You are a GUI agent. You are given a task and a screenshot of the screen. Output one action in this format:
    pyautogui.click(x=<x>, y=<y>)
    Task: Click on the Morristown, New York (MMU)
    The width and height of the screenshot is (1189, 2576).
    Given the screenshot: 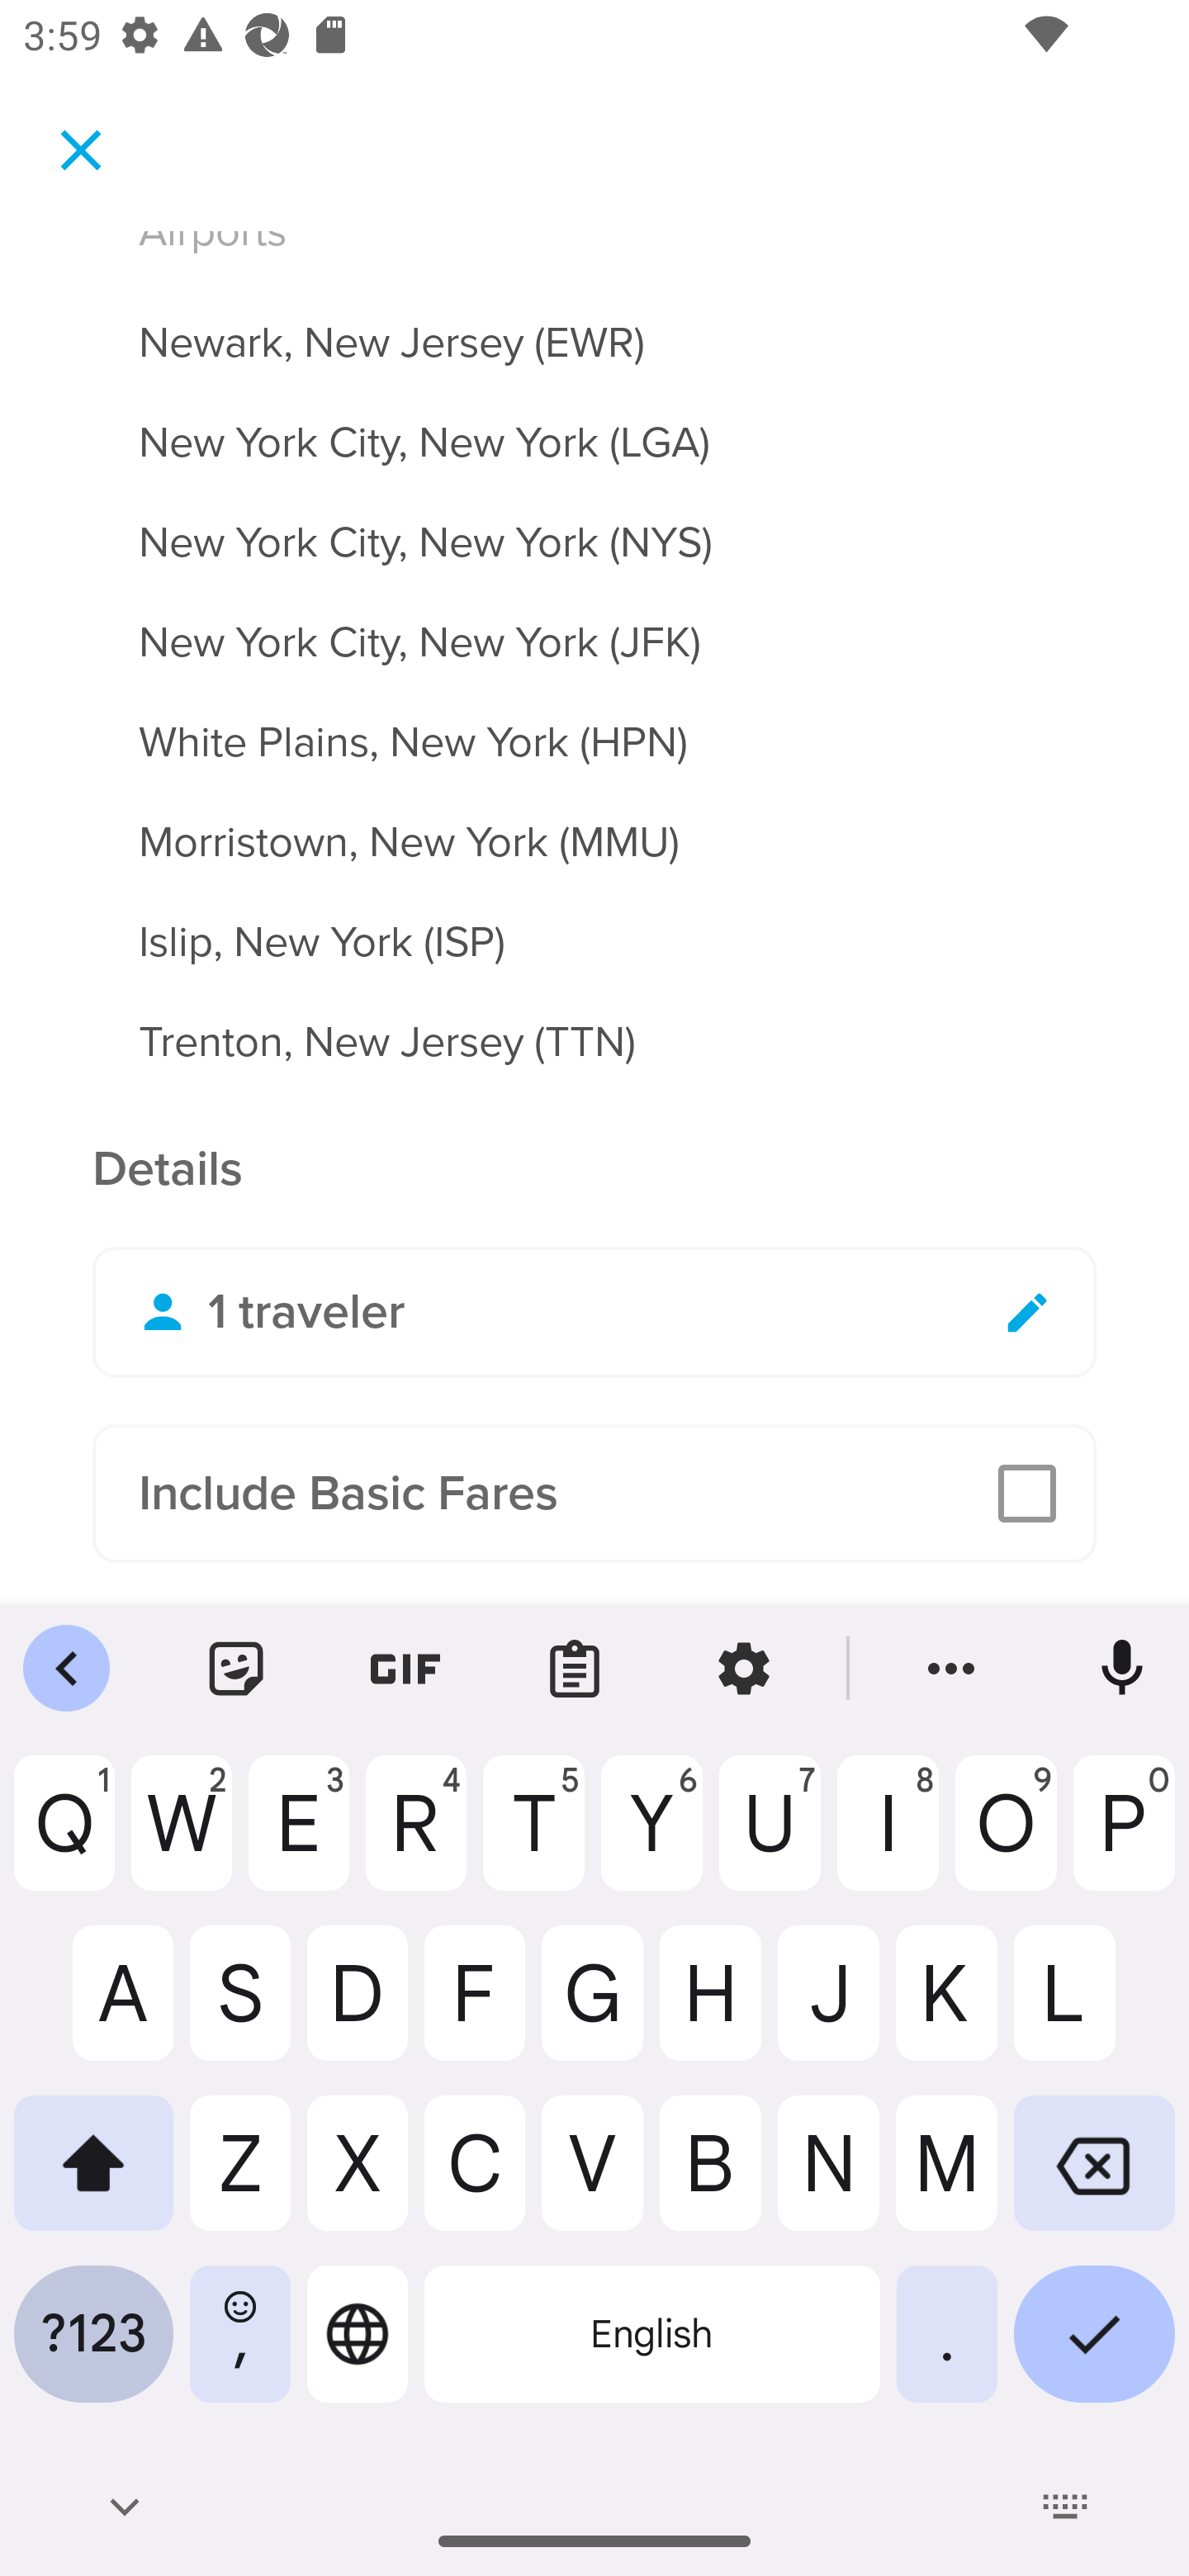 What is the action you would take?
    pyautogui.click(x=594, y=822)
    